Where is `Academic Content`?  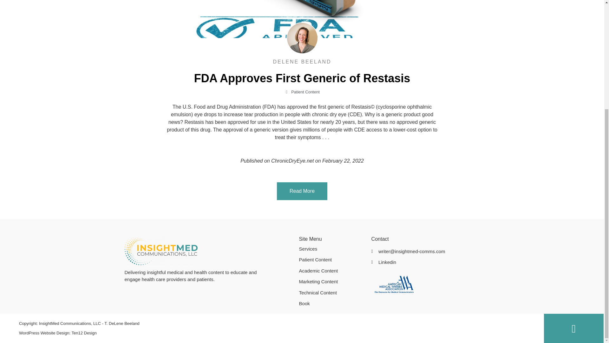
Academic Content is located at coordinates (332, 271).